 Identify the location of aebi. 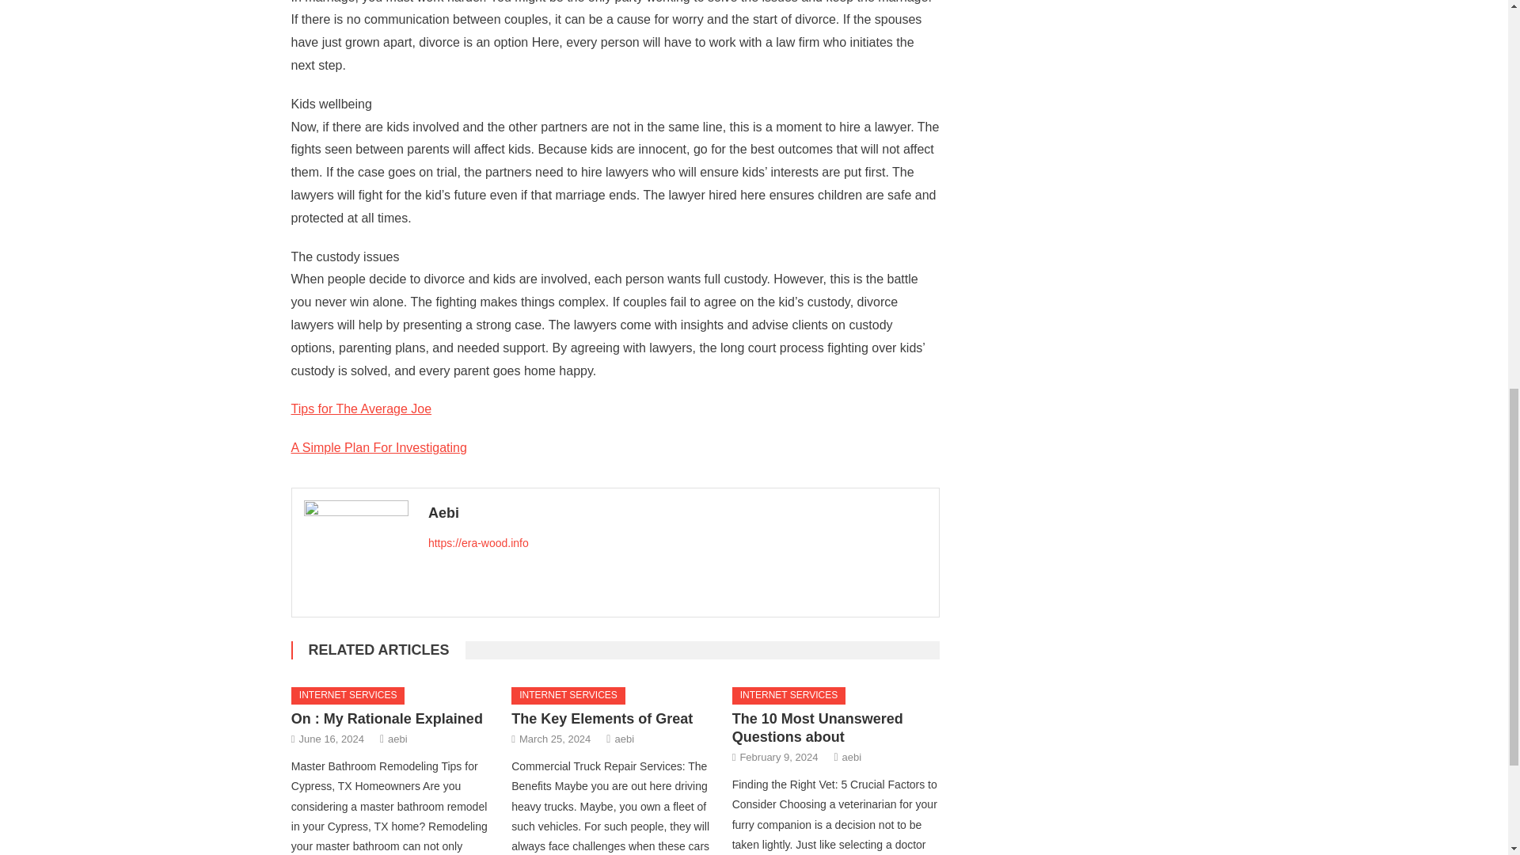
(624, 739).